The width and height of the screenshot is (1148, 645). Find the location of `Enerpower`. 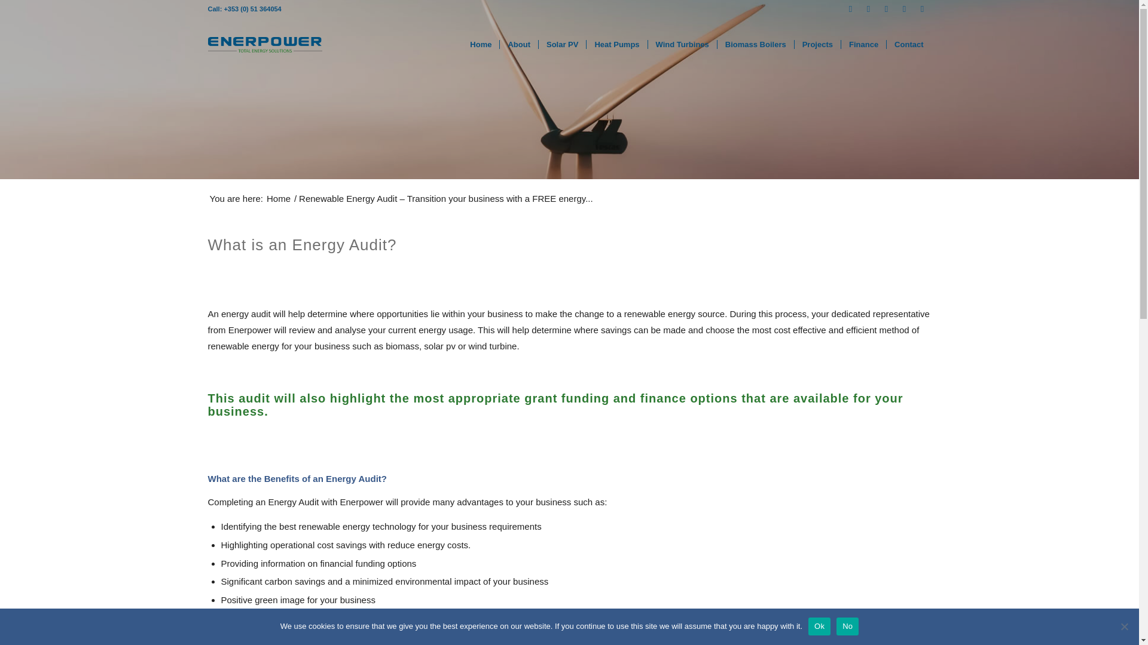

Enerpower is located at coordinates (279, 198).